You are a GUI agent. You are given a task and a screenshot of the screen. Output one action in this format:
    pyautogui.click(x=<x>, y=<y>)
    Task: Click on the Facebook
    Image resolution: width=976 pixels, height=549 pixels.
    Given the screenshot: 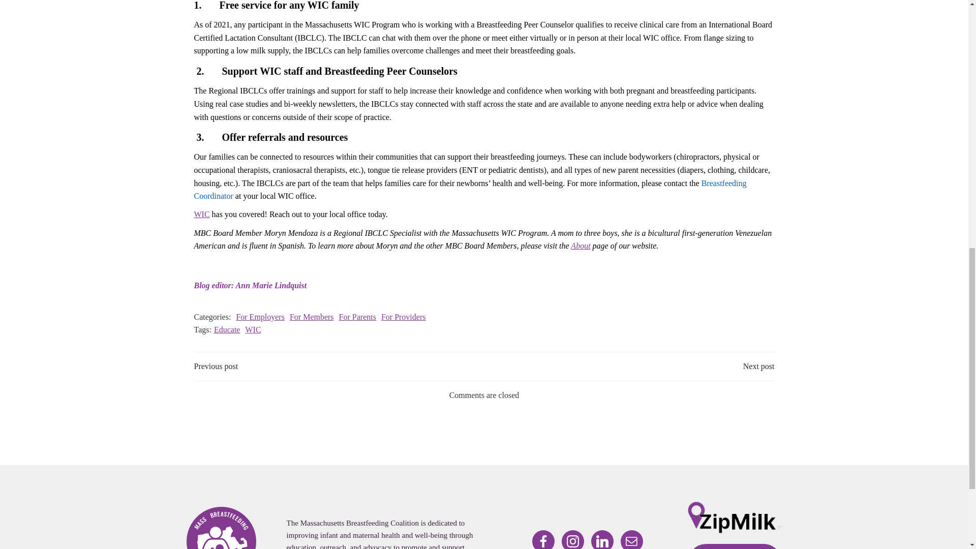 What is the action you would take?
    pyautogui.click(x=543, y=540)
    